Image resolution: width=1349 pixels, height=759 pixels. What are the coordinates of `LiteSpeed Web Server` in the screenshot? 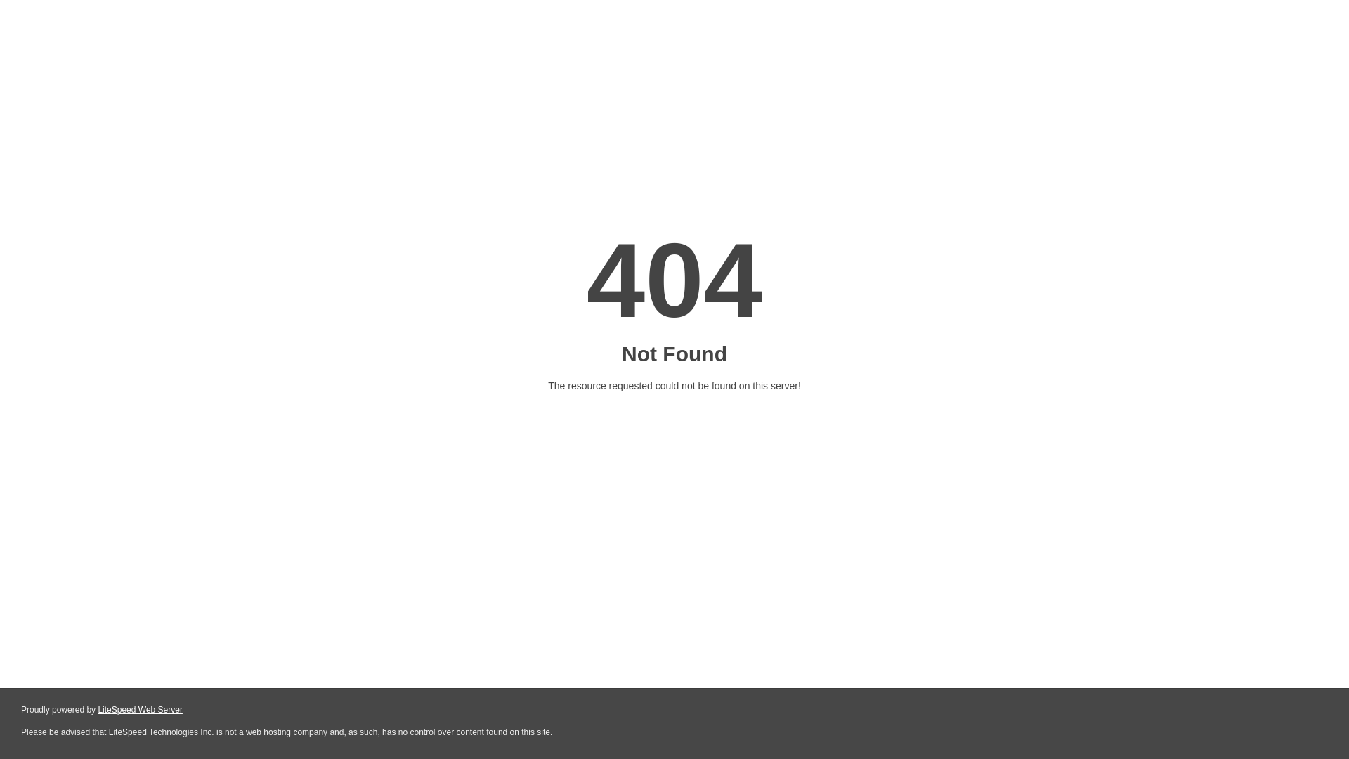 It's located at (141, 710).